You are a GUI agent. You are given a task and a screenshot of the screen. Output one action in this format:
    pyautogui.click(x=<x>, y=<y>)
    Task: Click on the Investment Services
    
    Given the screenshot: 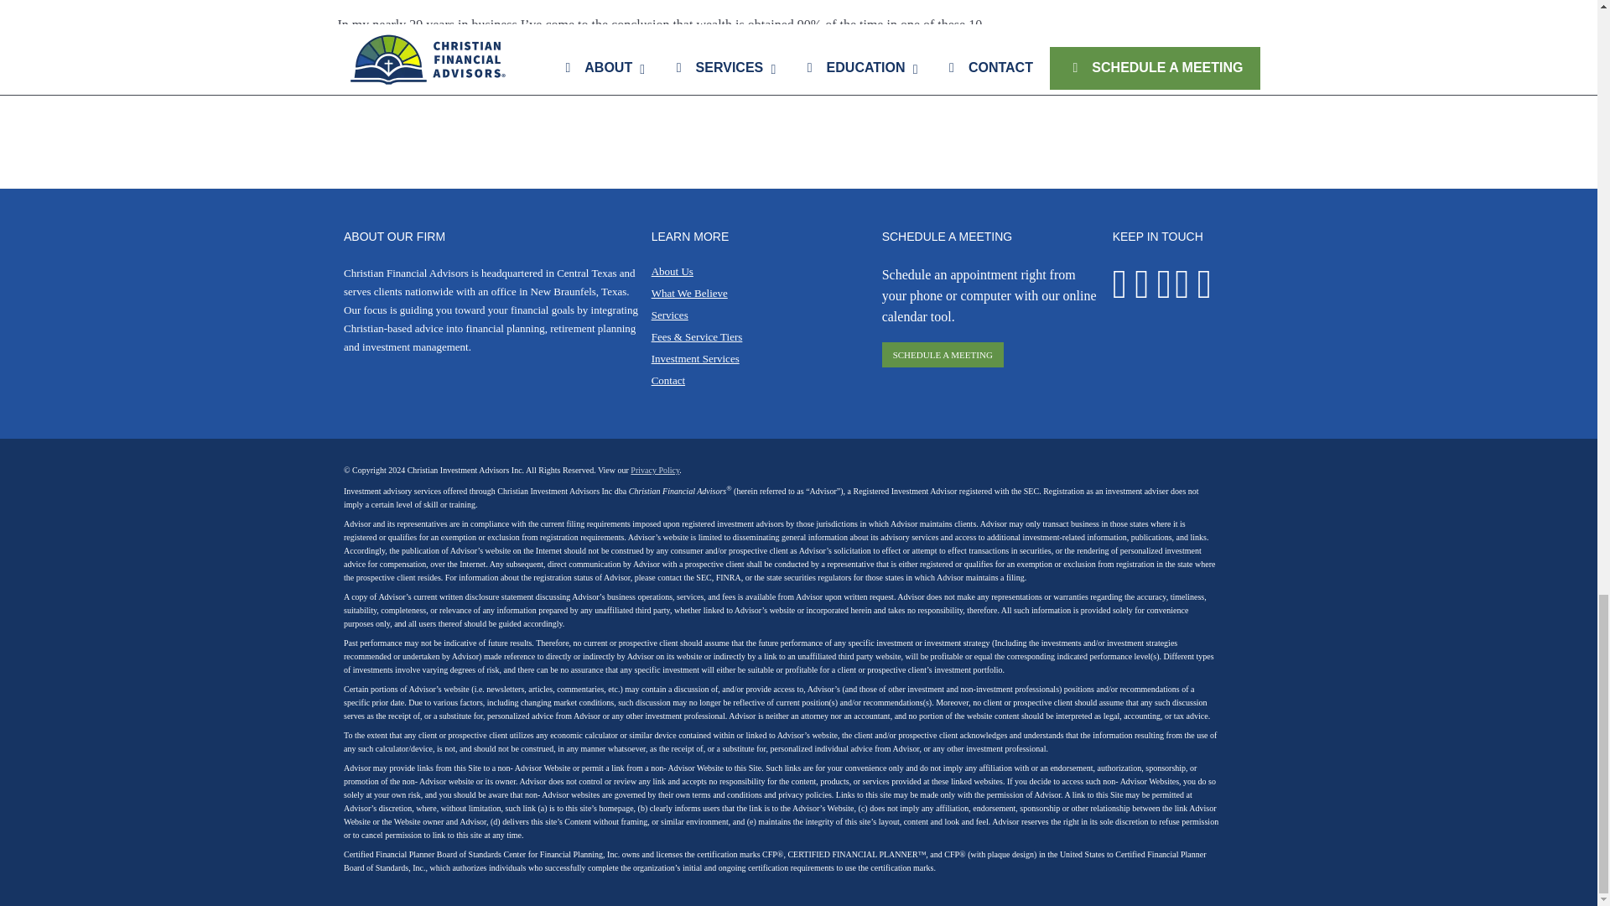 What is the action you would take?
    pyautogui.click(x=695, y=359)
    